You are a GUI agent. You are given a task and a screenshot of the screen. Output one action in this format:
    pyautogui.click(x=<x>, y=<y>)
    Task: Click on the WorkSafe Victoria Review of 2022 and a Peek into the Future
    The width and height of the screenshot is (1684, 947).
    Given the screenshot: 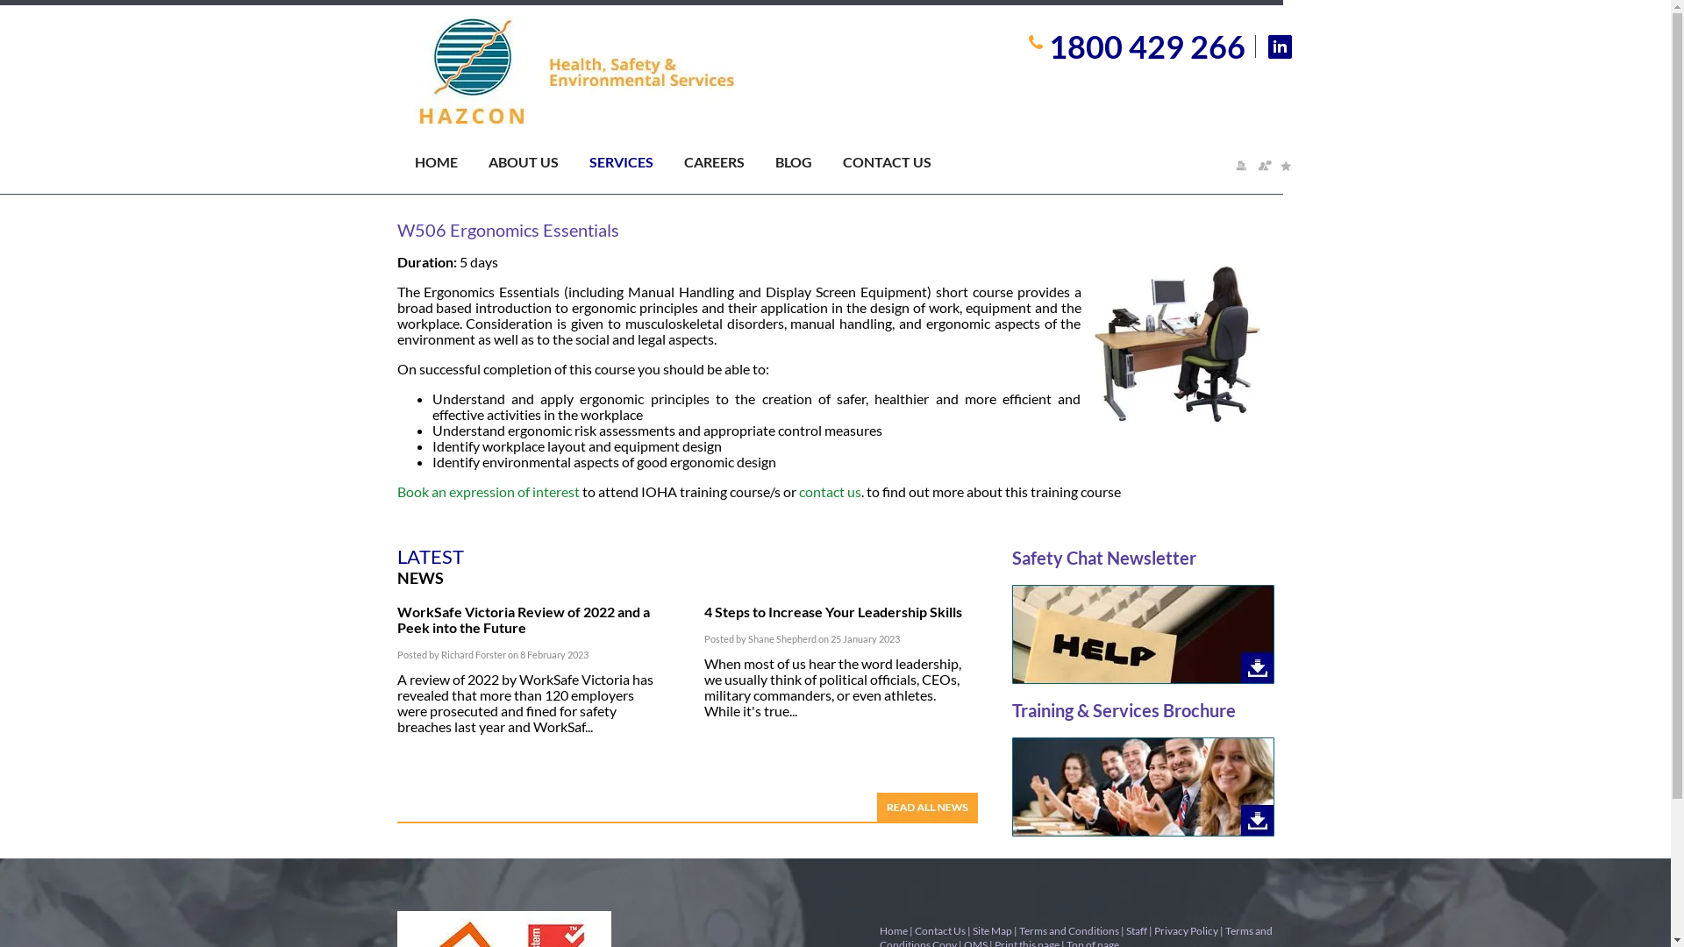 What is the action you would take?
    pyautogui.click(x=523, y=619)
    